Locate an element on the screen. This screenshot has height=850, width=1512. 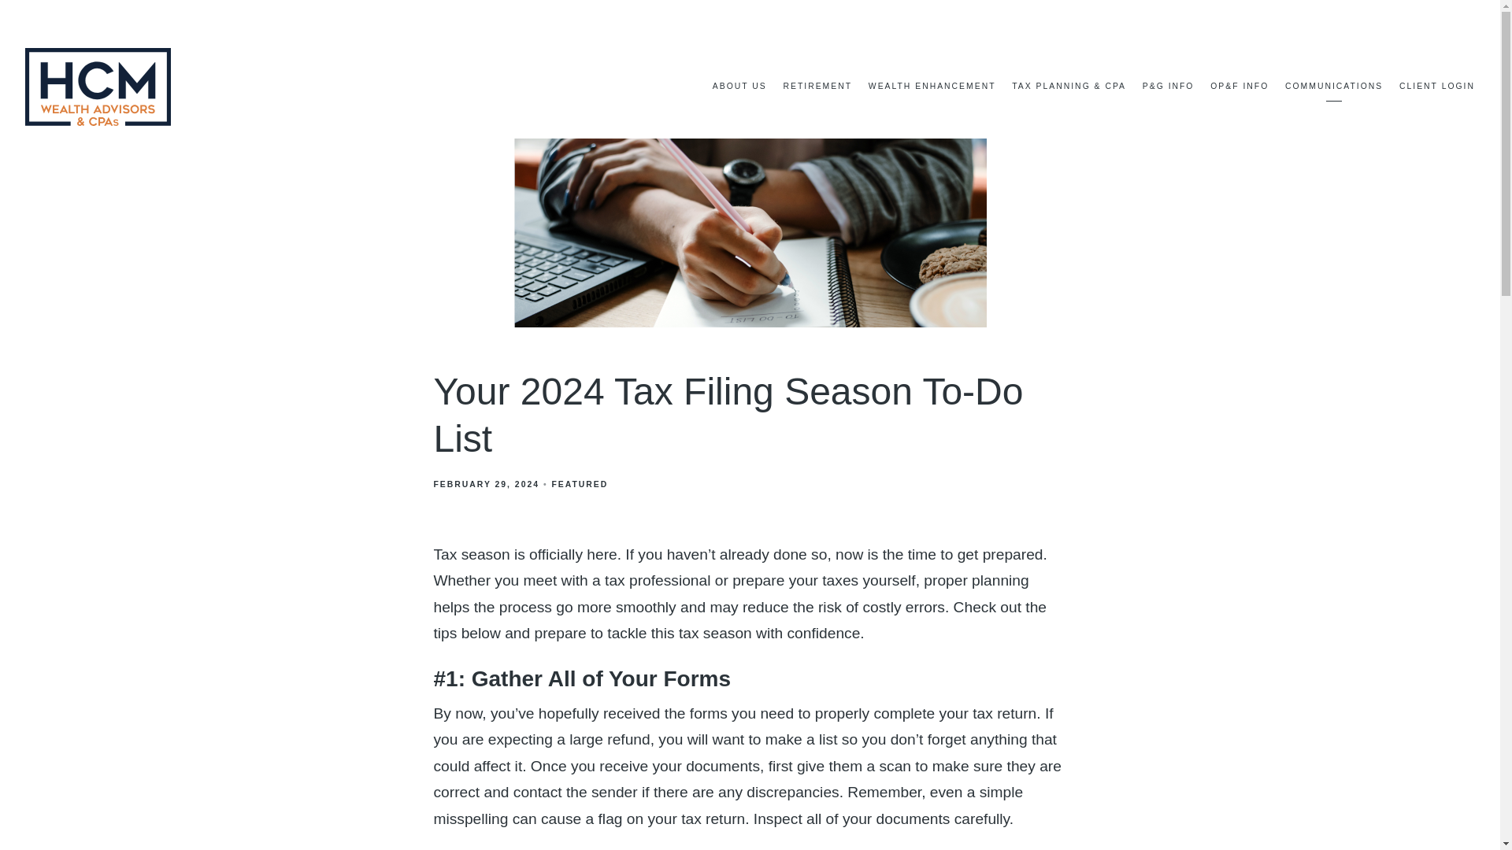
CLIENT LOGIN is located at coordinates (1437, 87).